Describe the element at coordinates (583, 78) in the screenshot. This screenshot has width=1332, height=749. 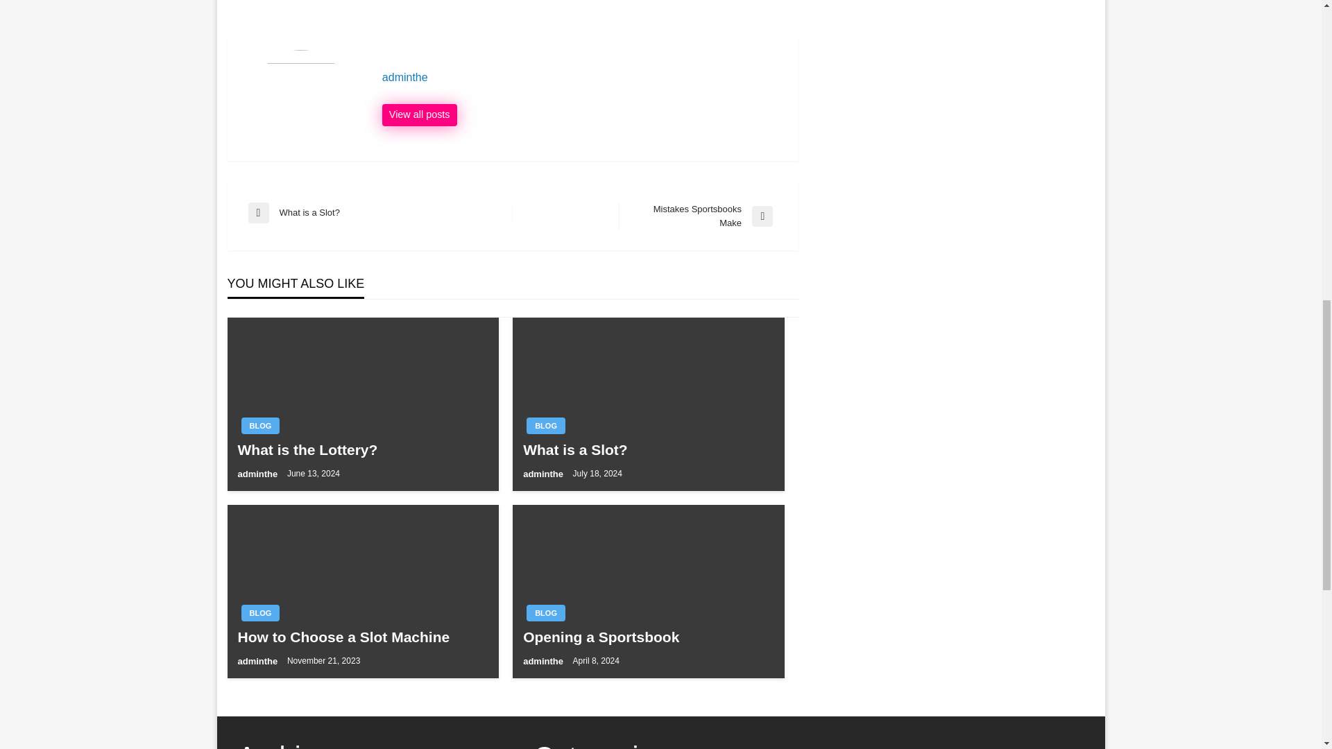
I see `BLOG` at that location.